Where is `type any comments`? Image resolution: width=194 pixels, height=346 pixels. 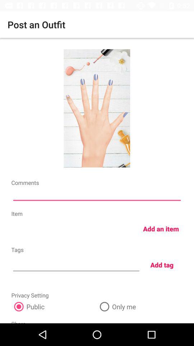
type any comments is located at coordinates (97, 195).